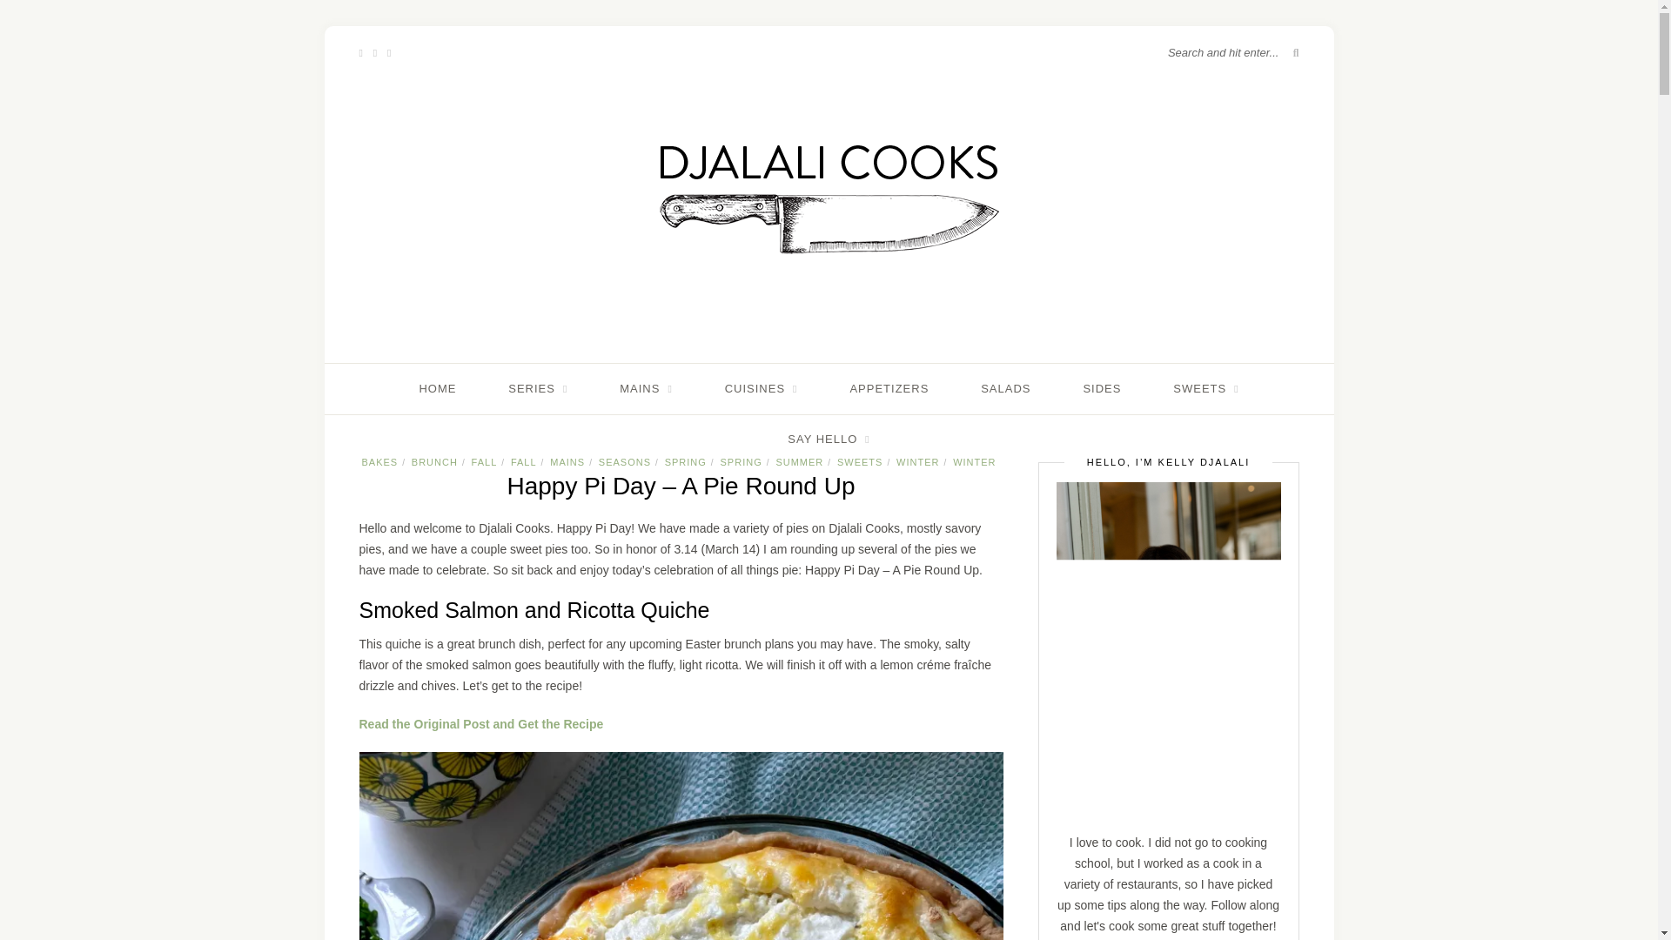 The height and width of the screenshot is (940, 1671). Describe the element at coordinates (1205, 388) in the screenshot. I see `SWEETS` at that location.